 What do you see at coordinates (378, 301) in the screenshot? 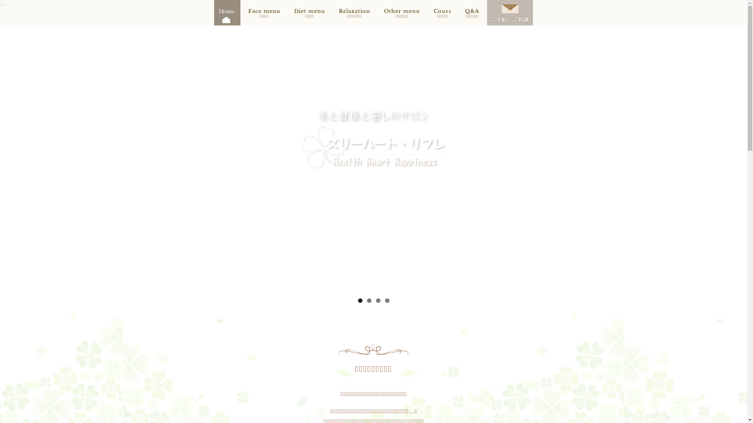
I see `3` at bounding box center [378, 301].